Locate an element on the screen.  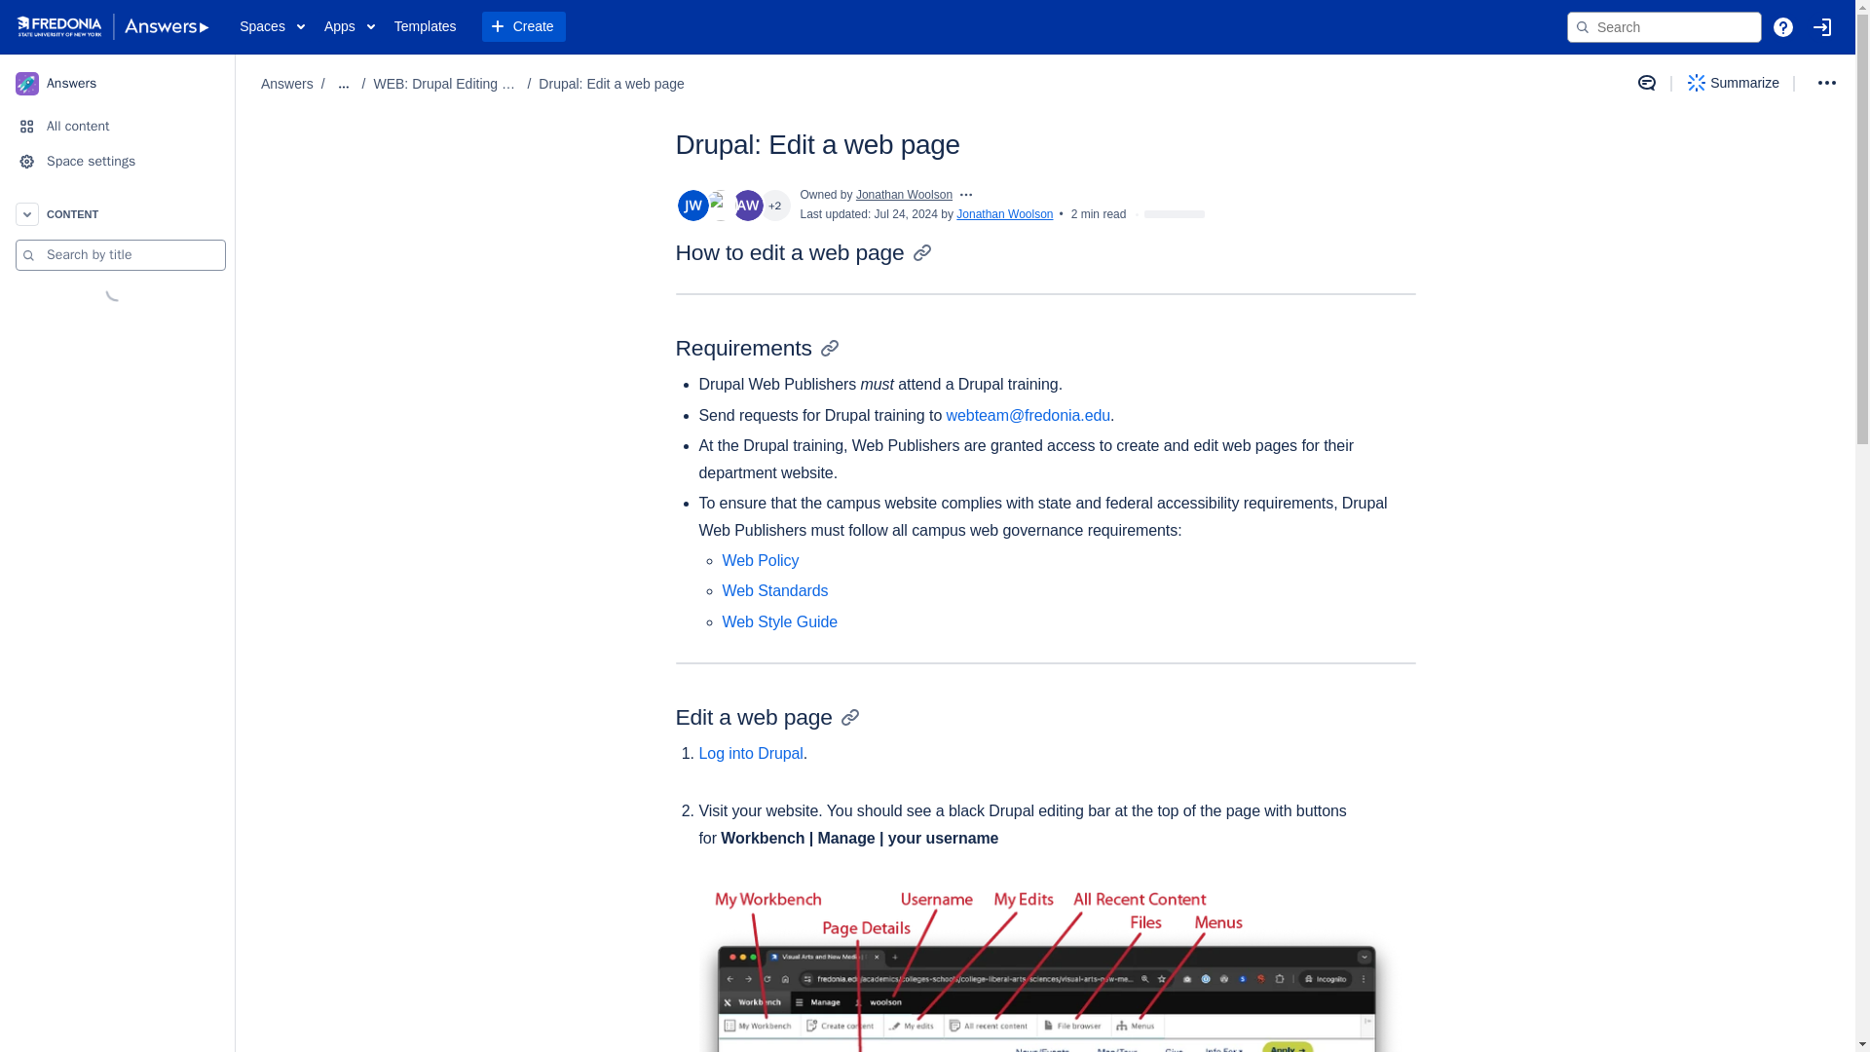
Web Policy is located at coordinates (761, 561).